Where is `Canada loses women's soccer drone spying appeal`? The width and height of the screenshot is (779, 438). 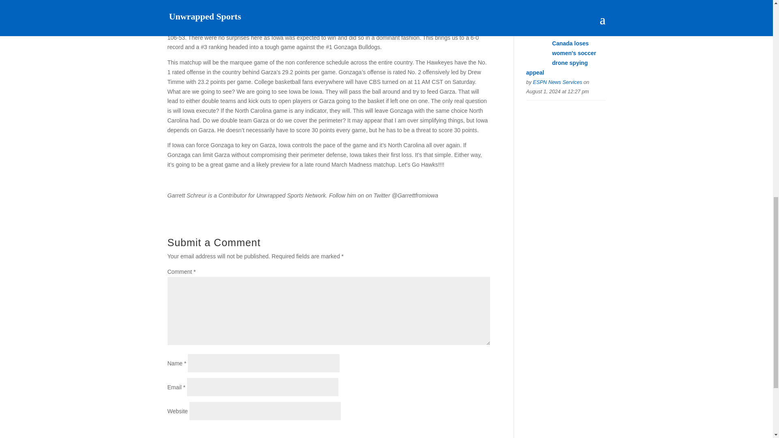 Canada loses women's soccer drone spying appeal is located at coordinates (561, 58).